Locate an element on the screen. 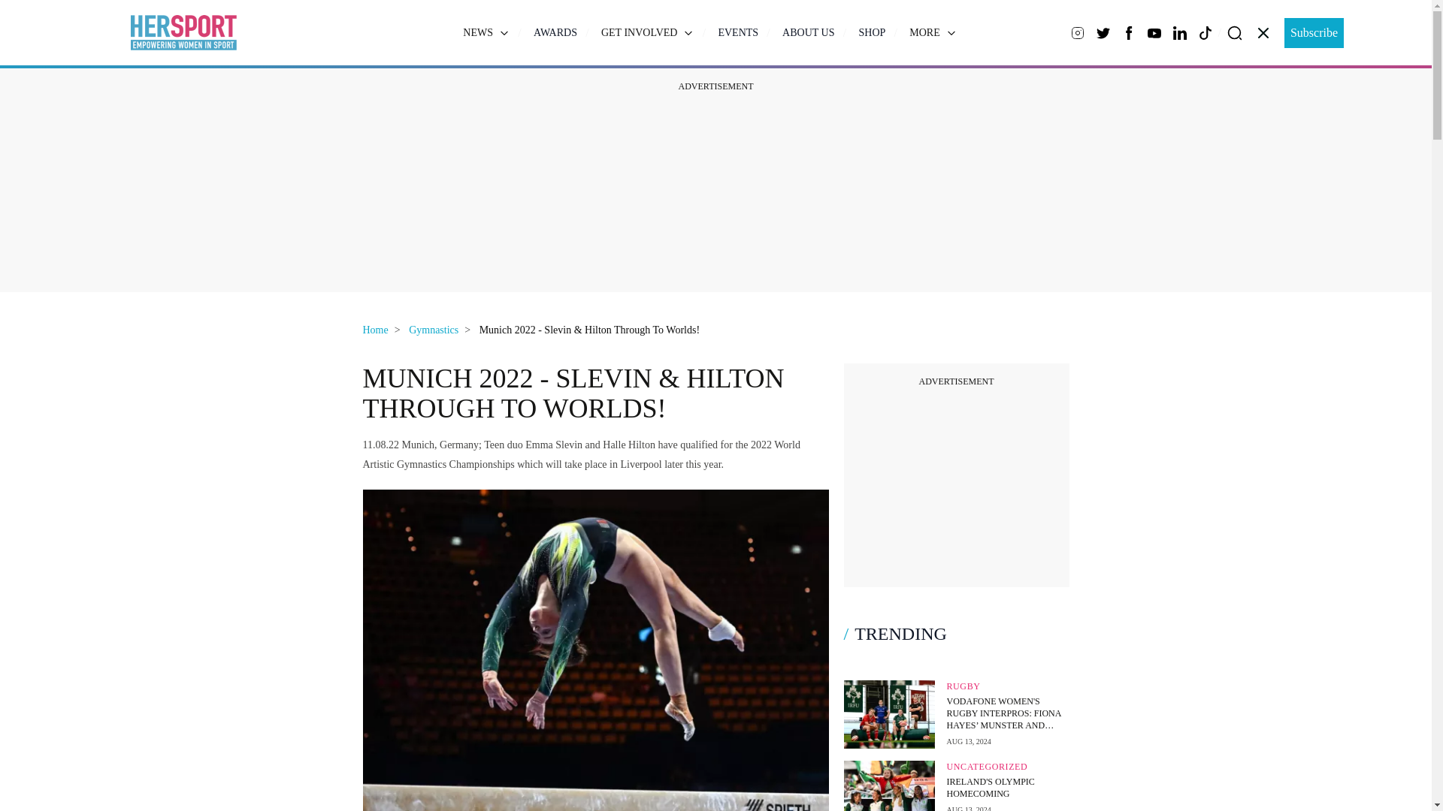 The image size is (1443, 811). AWARDS is located at coordinates (555, 32).